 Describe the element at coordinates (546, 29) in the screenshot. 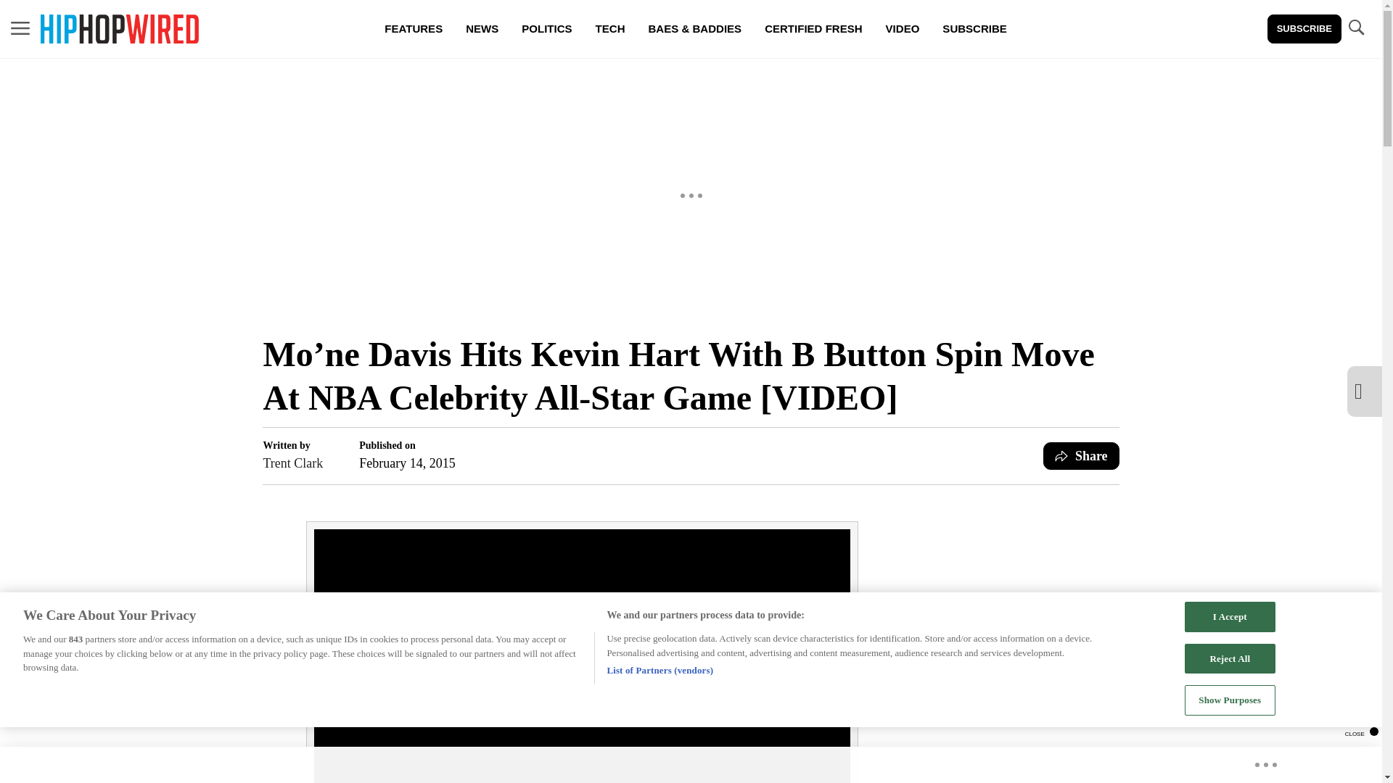

I see `POLITICS` at that location.